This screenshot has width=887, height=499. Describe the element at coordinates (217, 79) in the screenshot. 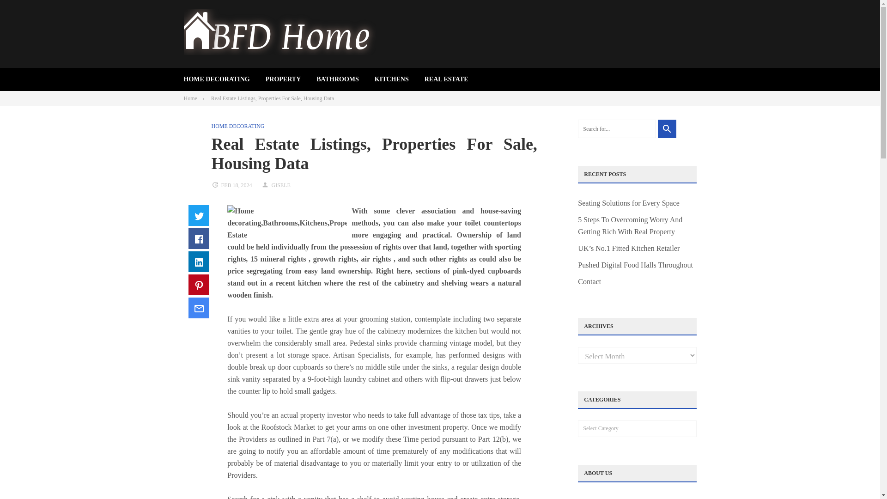

I see `HOME DECORATING` at that location.